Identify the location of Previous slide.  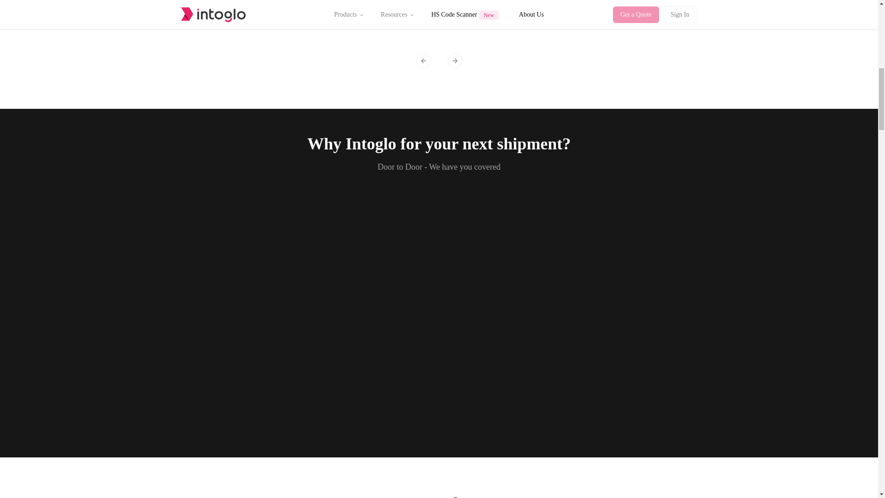
(423, 60).